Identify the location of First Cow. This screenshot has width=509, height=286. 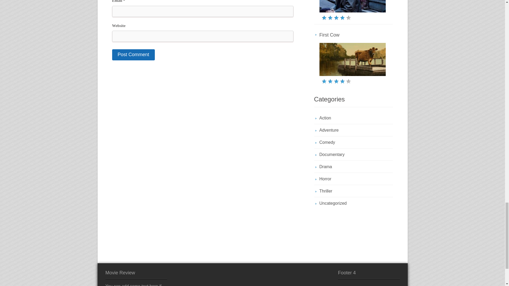
(329, 35).